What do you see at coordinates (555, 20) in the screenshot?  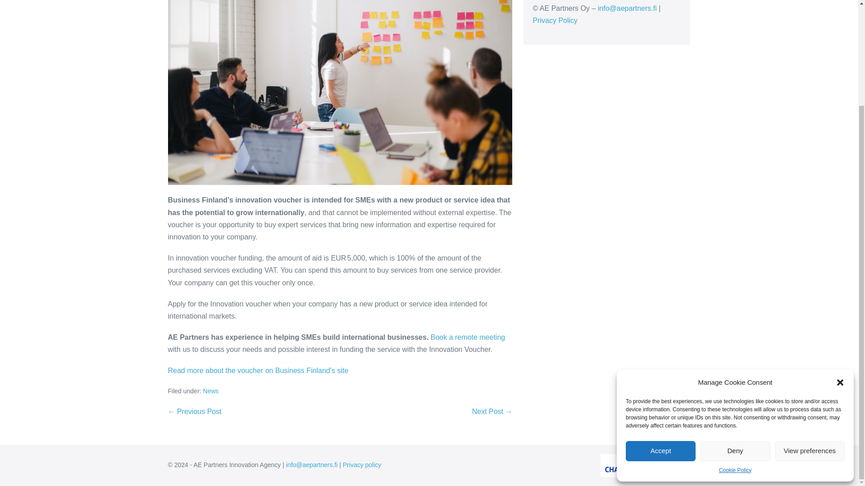 I see `Privacy Policy` at bounding box center [555, 20].